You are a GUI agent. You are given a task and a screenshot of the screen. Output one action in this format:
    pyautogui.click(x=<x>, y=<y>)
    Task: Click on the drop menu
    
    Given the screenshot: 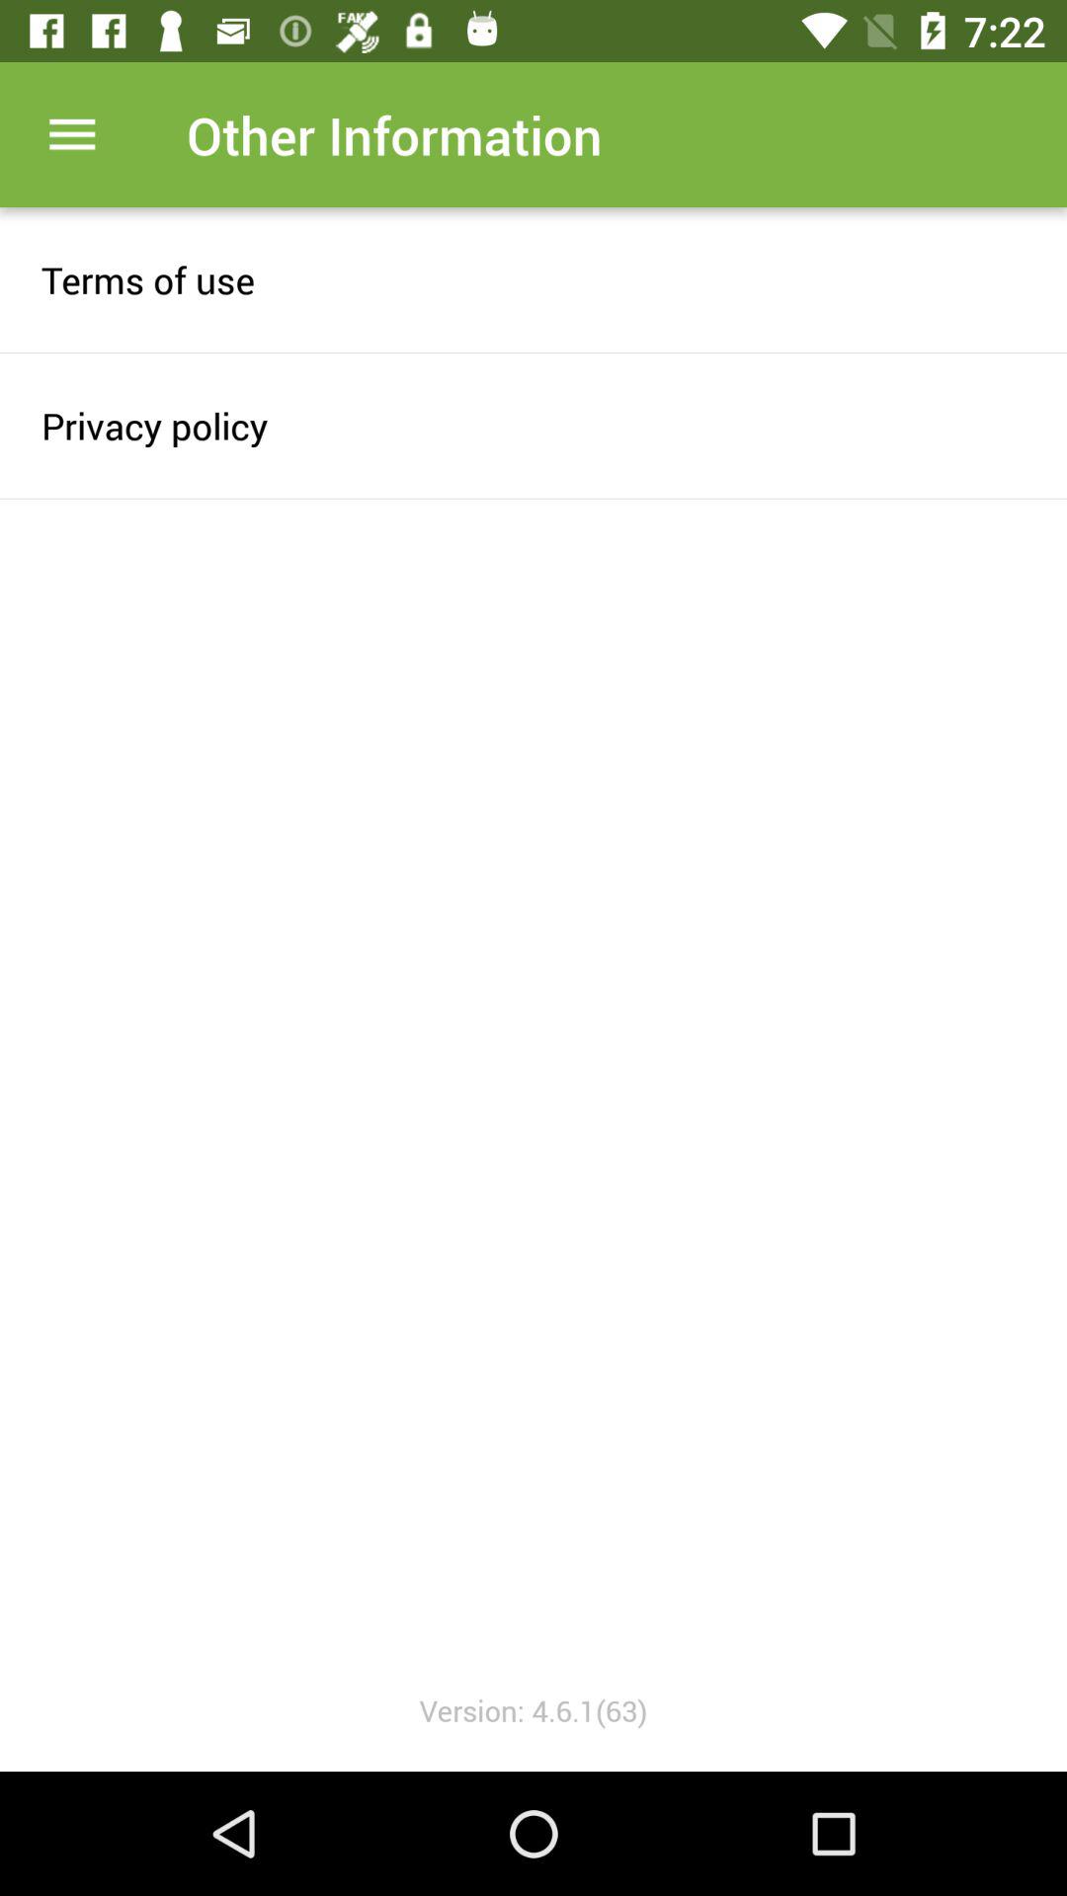 What is the action you would take?
    pyautogui.click(x=73, y=134)
    